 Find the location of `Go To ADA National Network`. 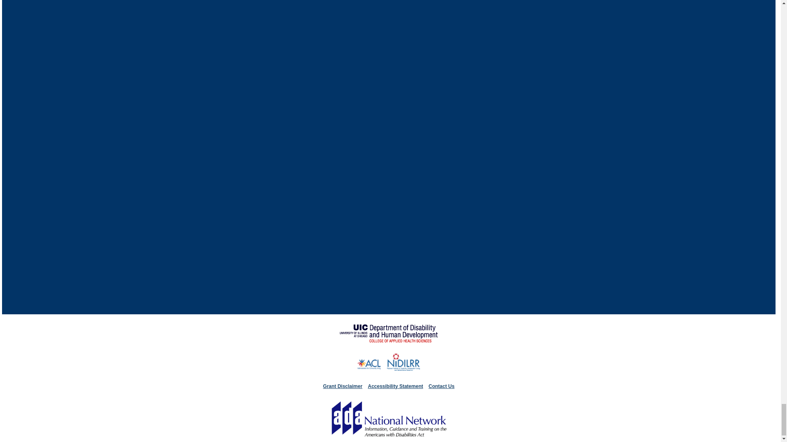

Go To ADA National Network is located at coordinates (389, 438).